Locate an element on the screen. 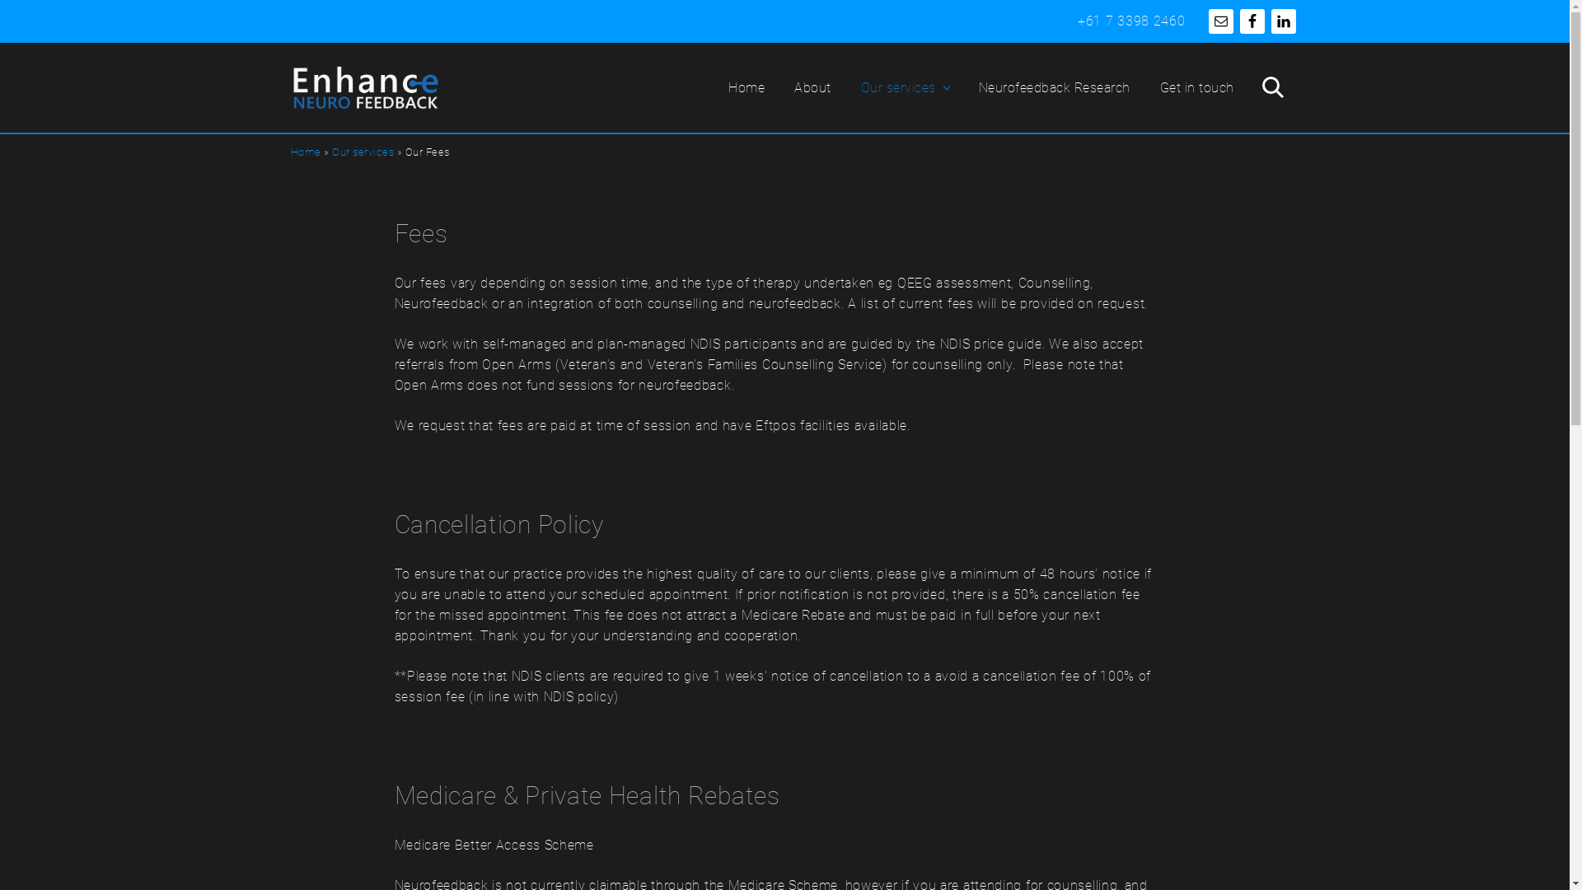  Home is located at coordinates (747, 87).